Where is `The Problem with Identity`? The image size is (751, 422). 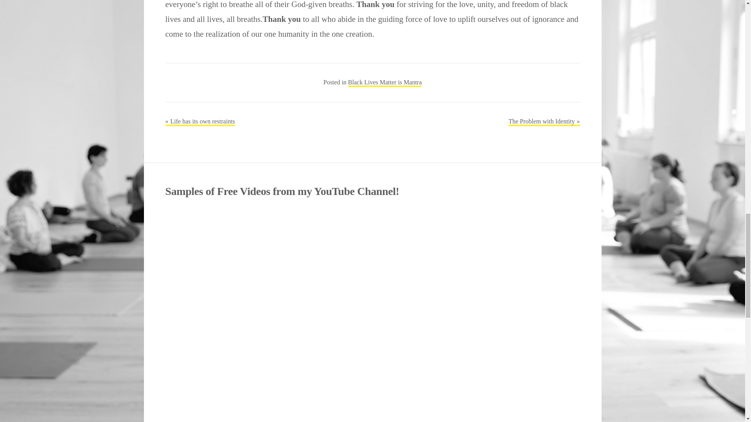 The Problem with Identity is located at coordinates (544, 122).